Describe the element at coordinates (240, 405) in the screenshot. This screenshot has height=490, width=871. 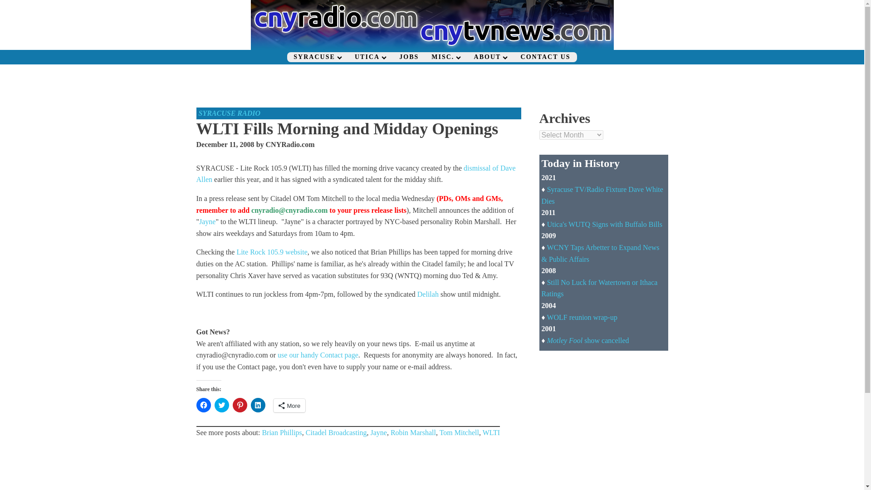
I see `Click to share on Pinterest` at that location.